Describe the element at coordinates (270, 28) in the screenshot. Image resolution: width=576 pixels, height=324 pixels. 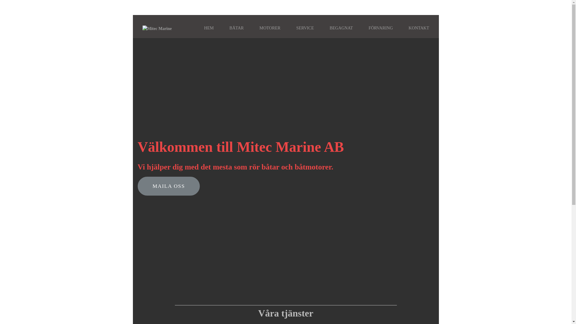
I see `MOTORER` at that location.